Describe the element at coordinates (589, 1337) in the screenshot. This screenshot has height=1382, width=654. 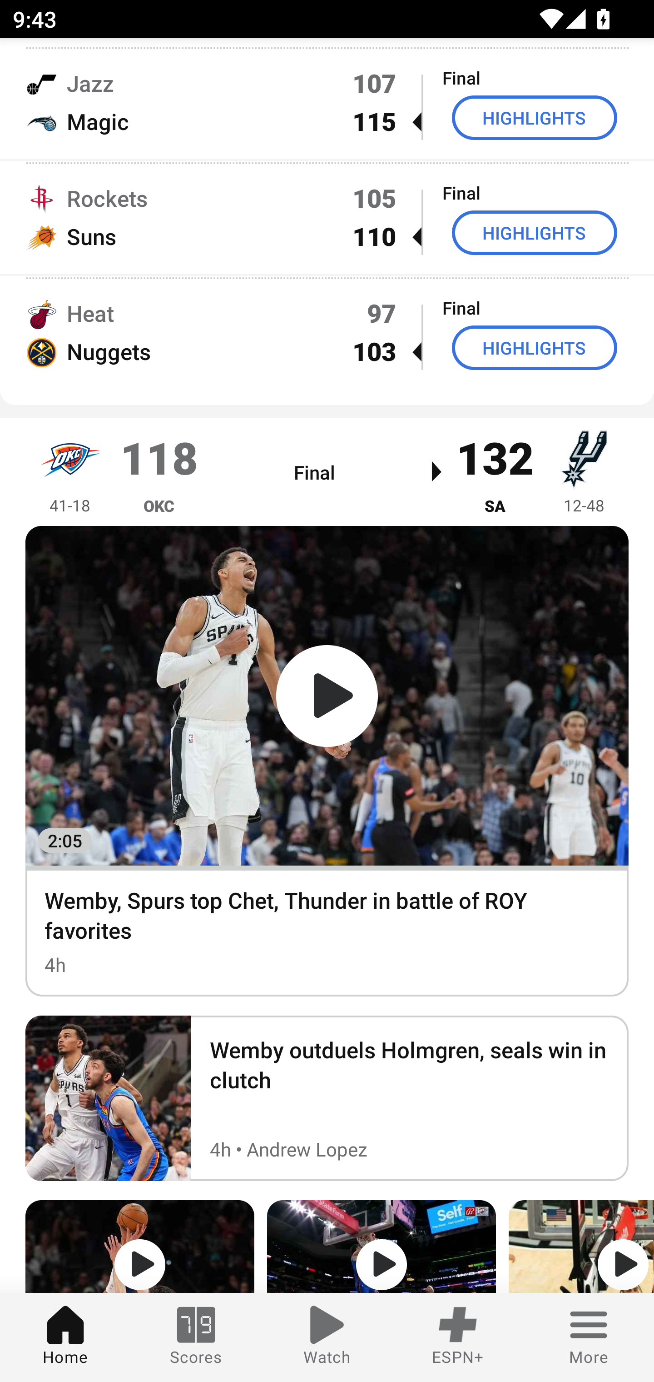
I see `More` at that location.